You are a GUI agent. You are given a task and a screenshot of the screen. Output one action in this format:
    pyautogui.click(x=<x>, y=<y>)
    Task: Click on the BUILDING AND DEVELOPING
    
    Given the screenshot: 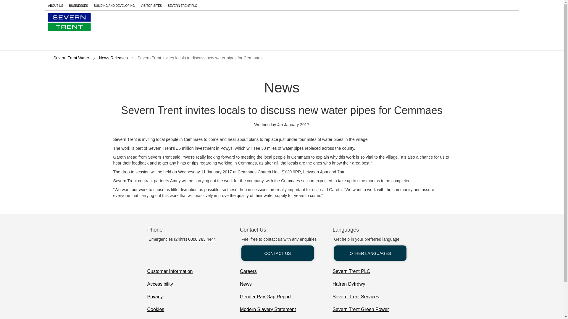 What is the action you would take?
    pyautogui.click(x=114, y=5)
    